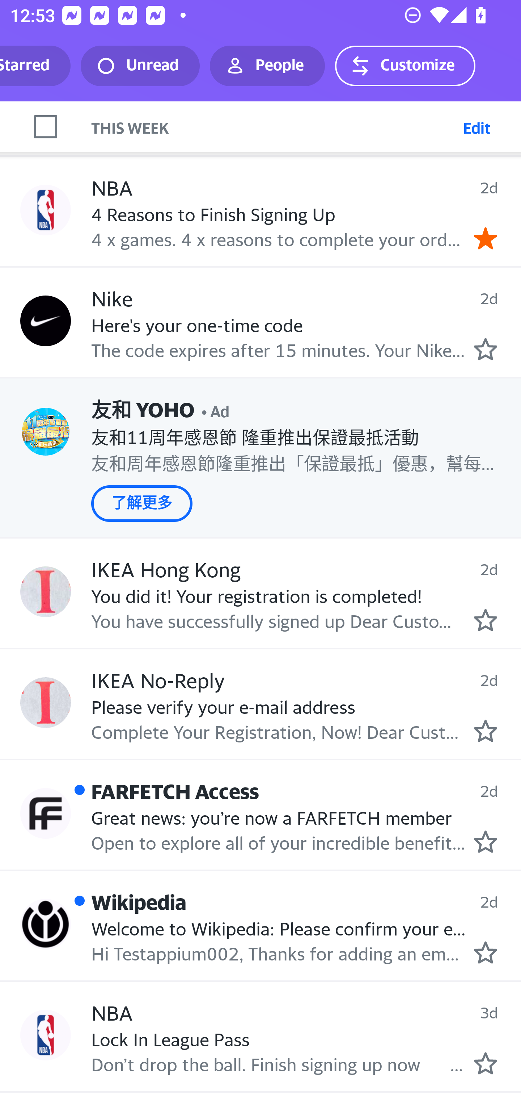 This screenshot has height=1101, width=521. Describe the element at coordinates (46, 924) in the screenshot. I see `Profile
Wikipedia` at that location.